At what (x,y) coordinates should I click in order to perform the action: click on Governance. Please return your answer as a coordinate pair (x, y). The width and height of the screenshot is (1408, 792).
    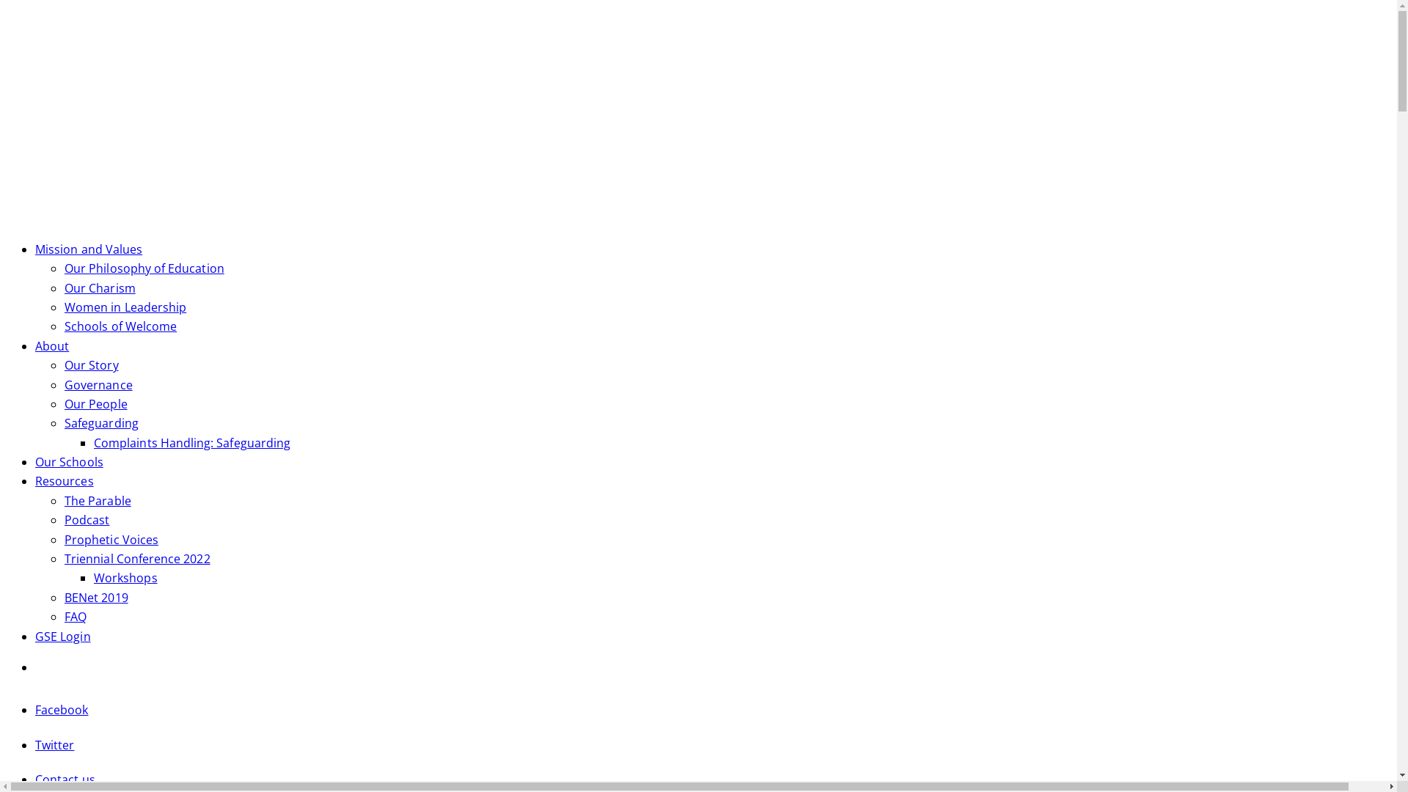
    Looking at the image, I should click on (98, 385).